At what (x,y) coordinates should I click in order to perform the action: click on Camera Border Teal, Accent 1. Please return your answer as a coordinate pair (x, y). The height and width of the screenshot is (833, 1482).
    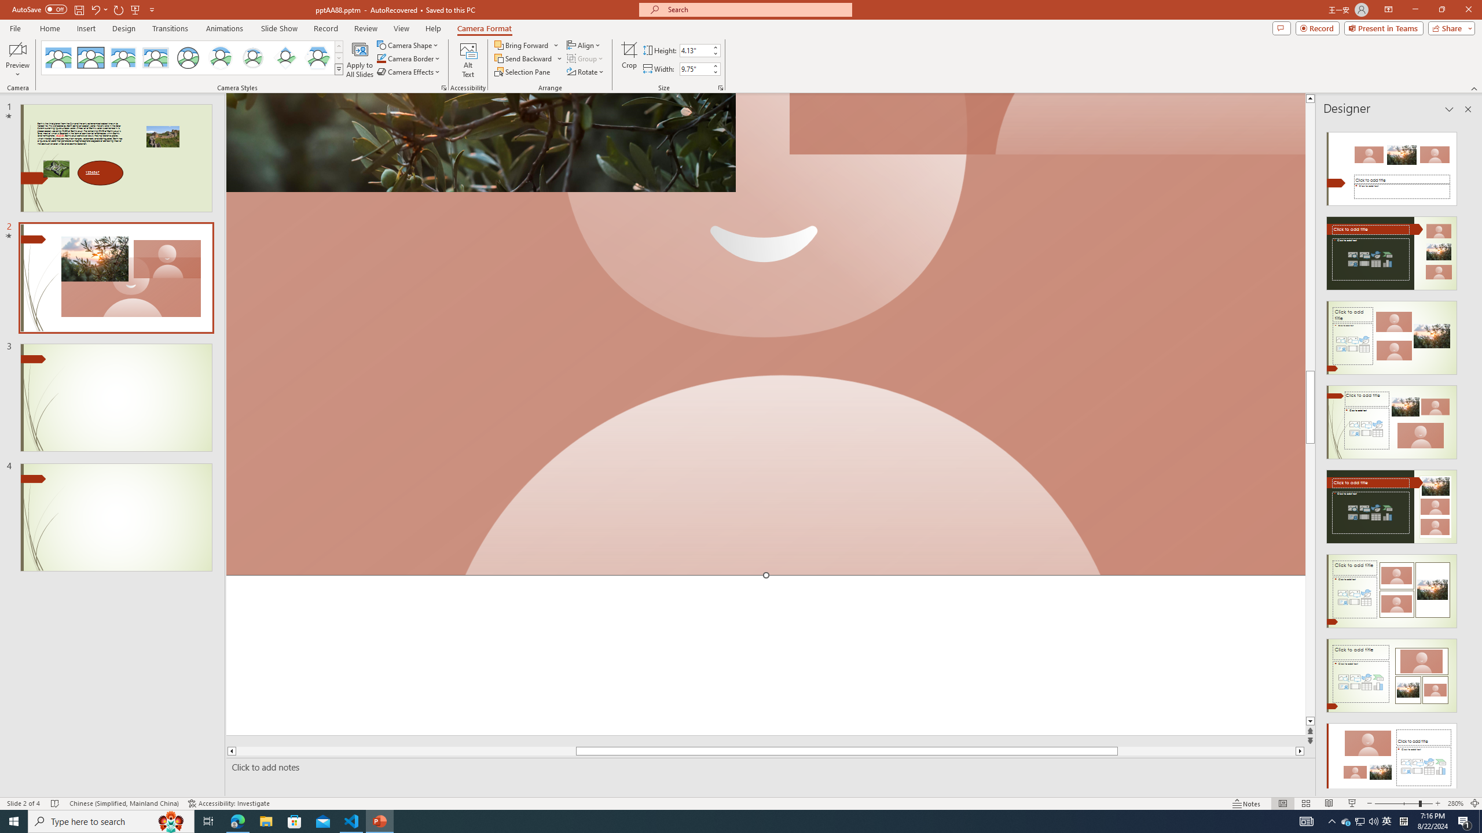
    Looking at the image, I should click on (381, 58).